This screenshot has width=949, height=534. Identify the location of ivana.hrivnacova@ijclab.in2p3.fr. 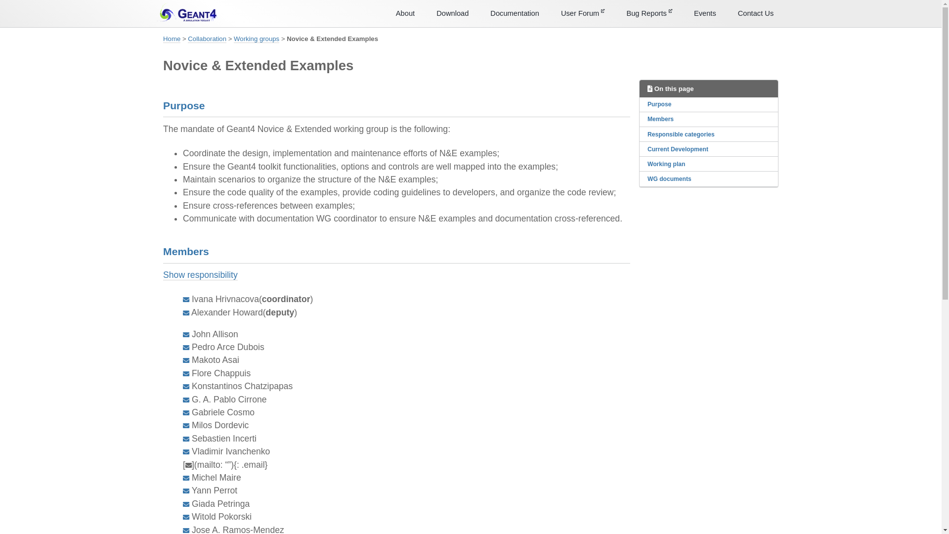
(186, 299).